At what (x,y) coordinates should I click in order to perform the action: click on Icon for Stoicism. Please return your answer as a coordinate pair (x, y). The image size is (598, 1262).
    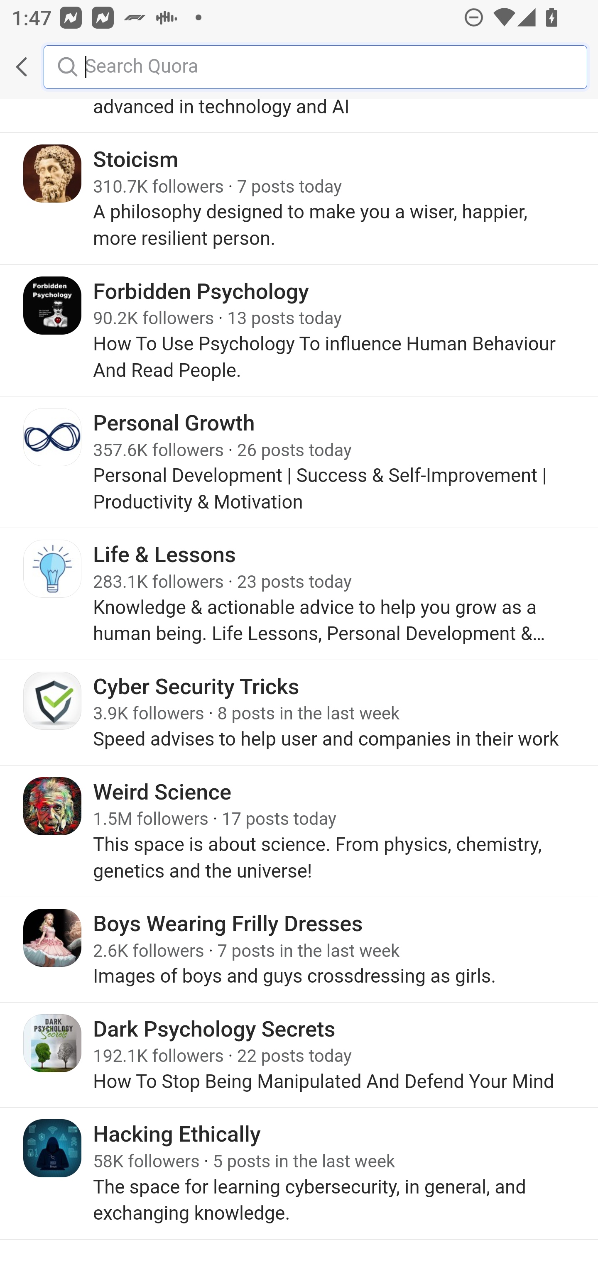
    Looking at the image, I should click on (53, 174).